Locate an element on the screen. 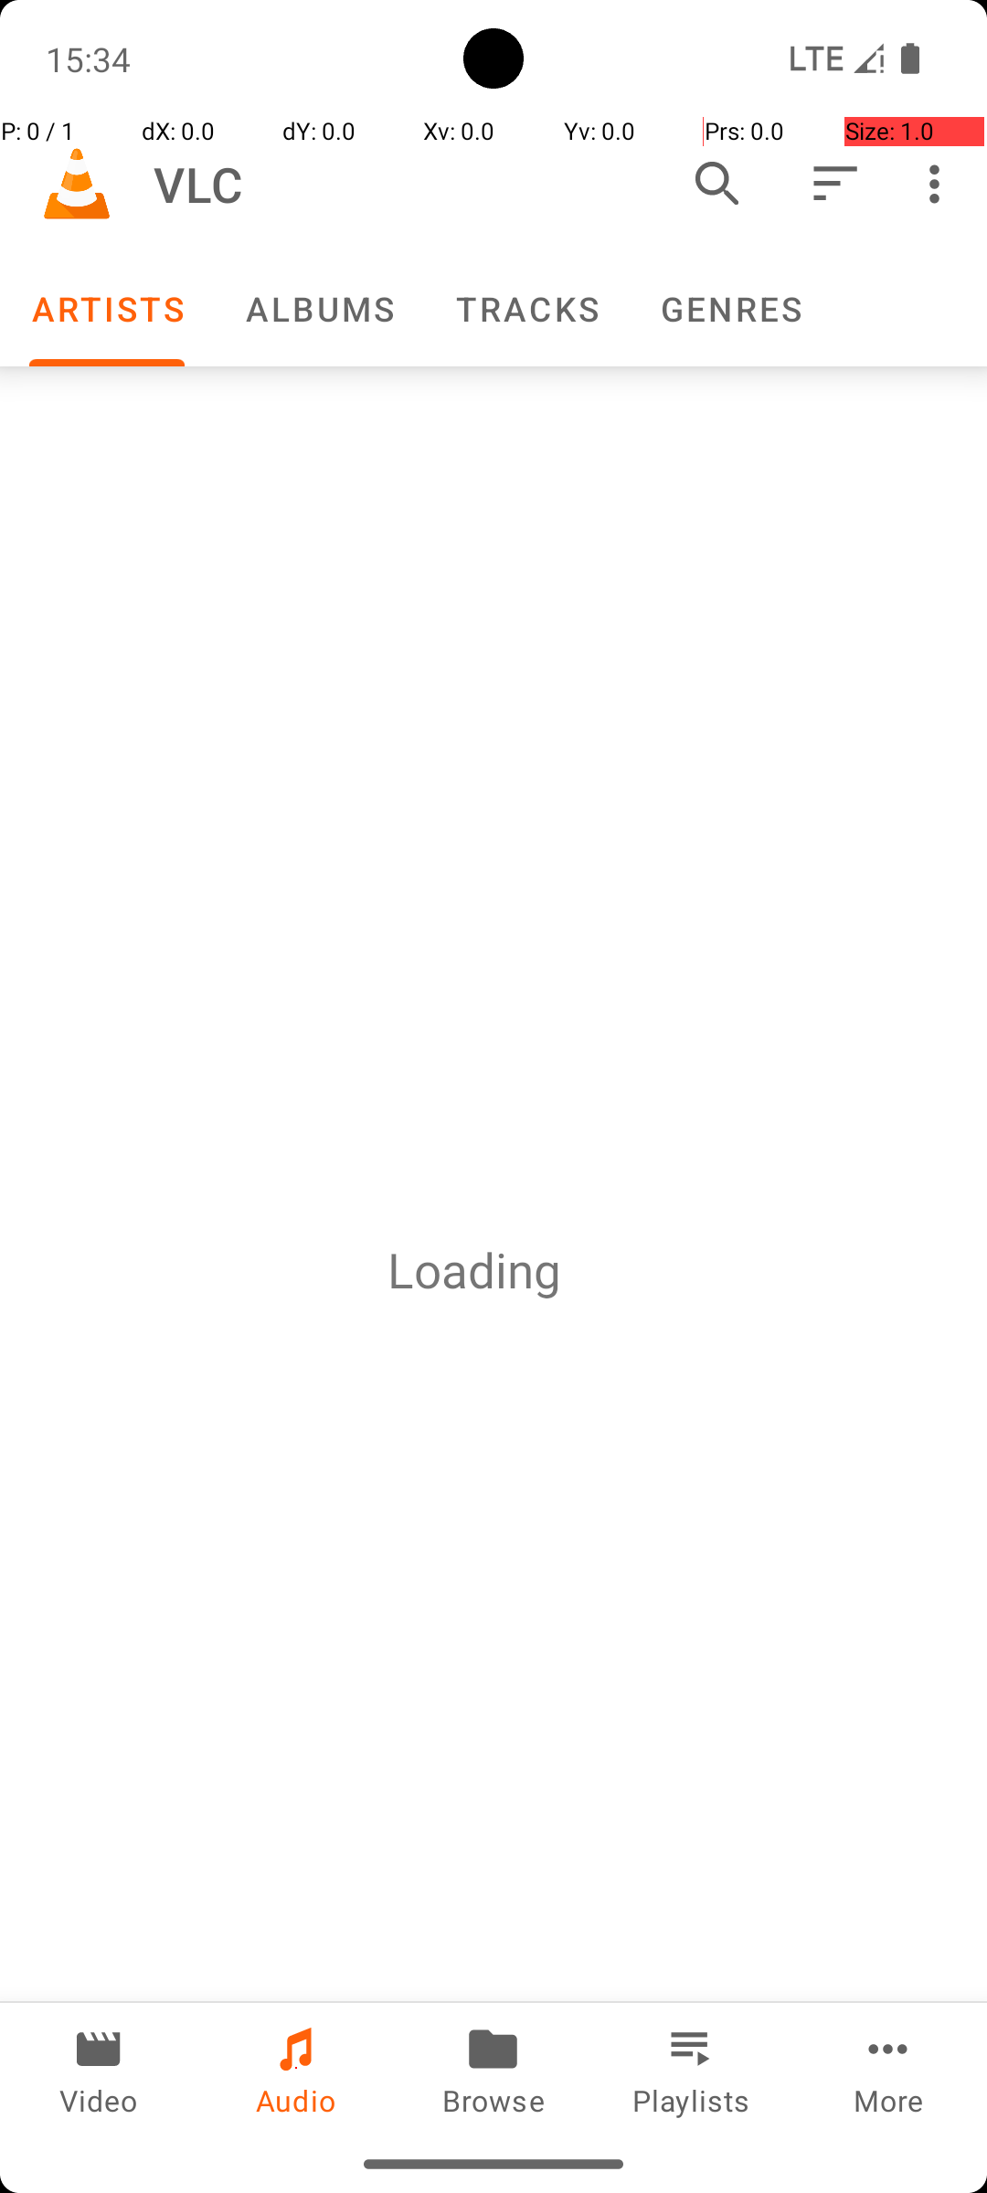 The width and height of the screenshot is (987, 2193). Tracks is located at coordinates (526, 309).